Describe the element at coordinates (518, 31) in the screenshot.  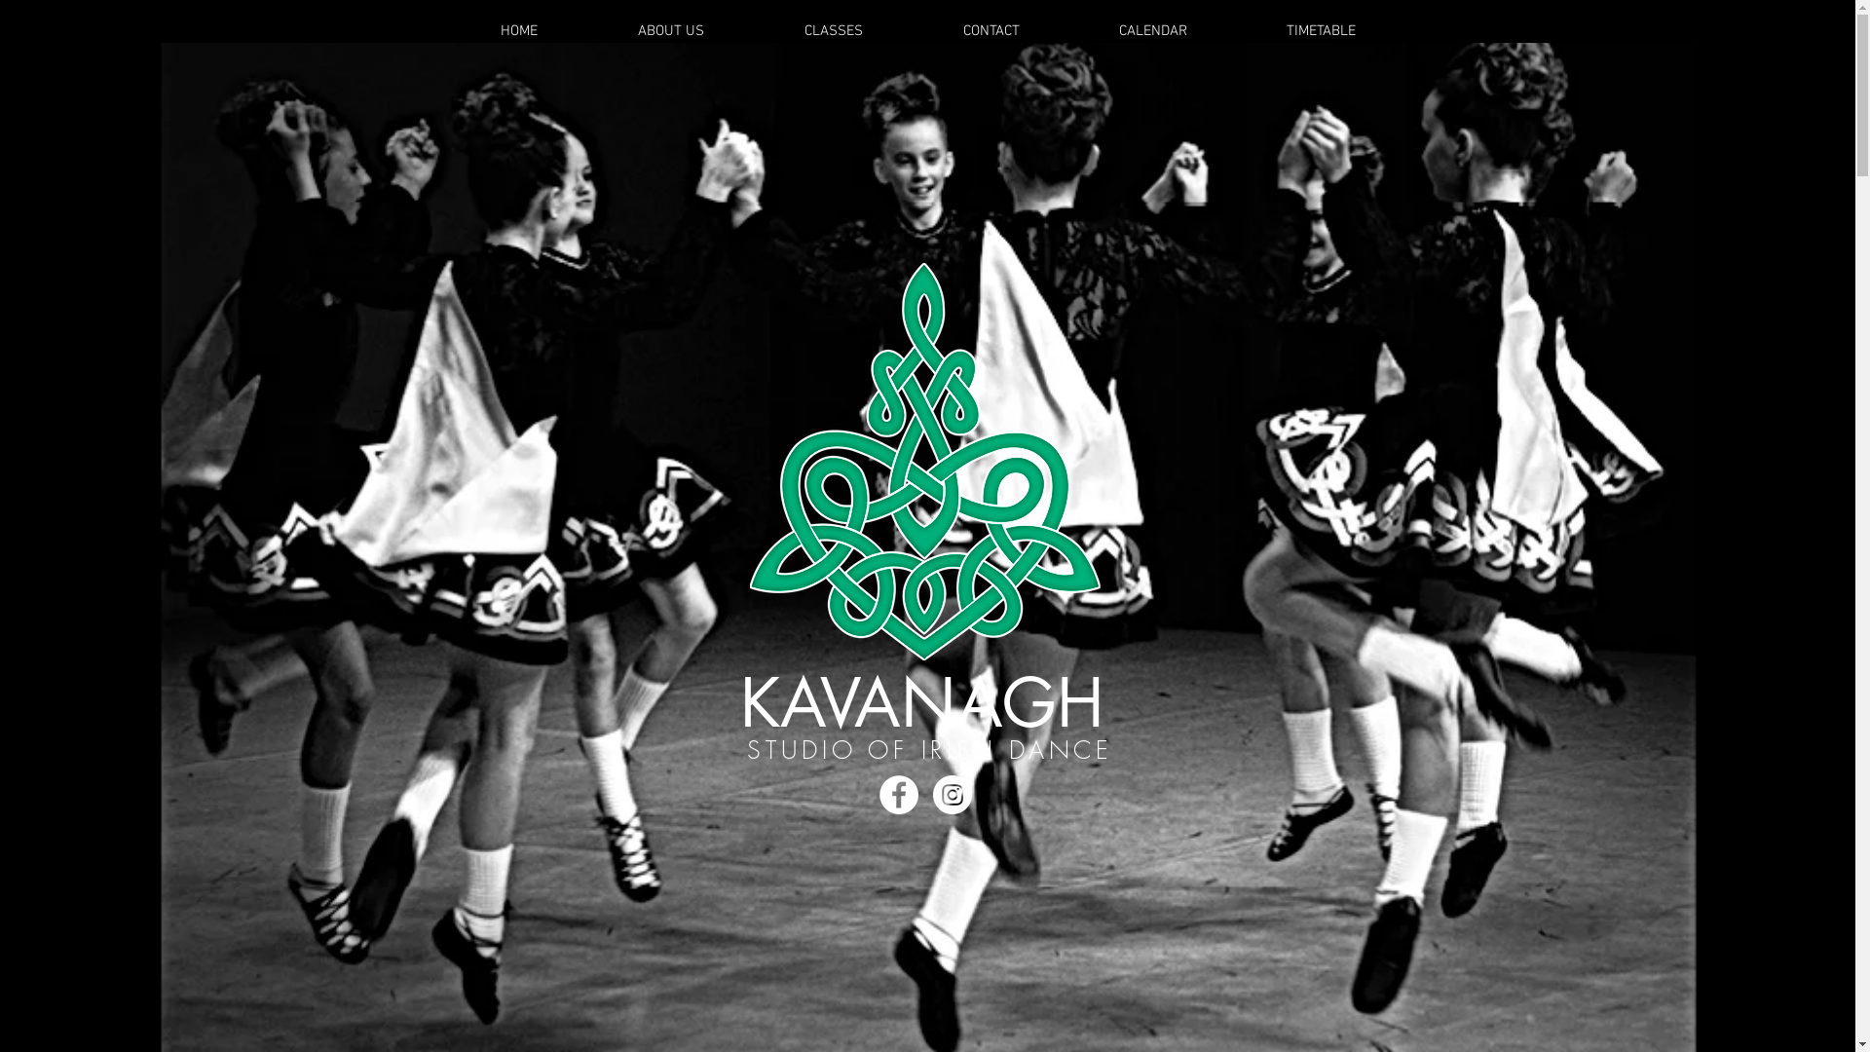
I see `HOME` at that location.